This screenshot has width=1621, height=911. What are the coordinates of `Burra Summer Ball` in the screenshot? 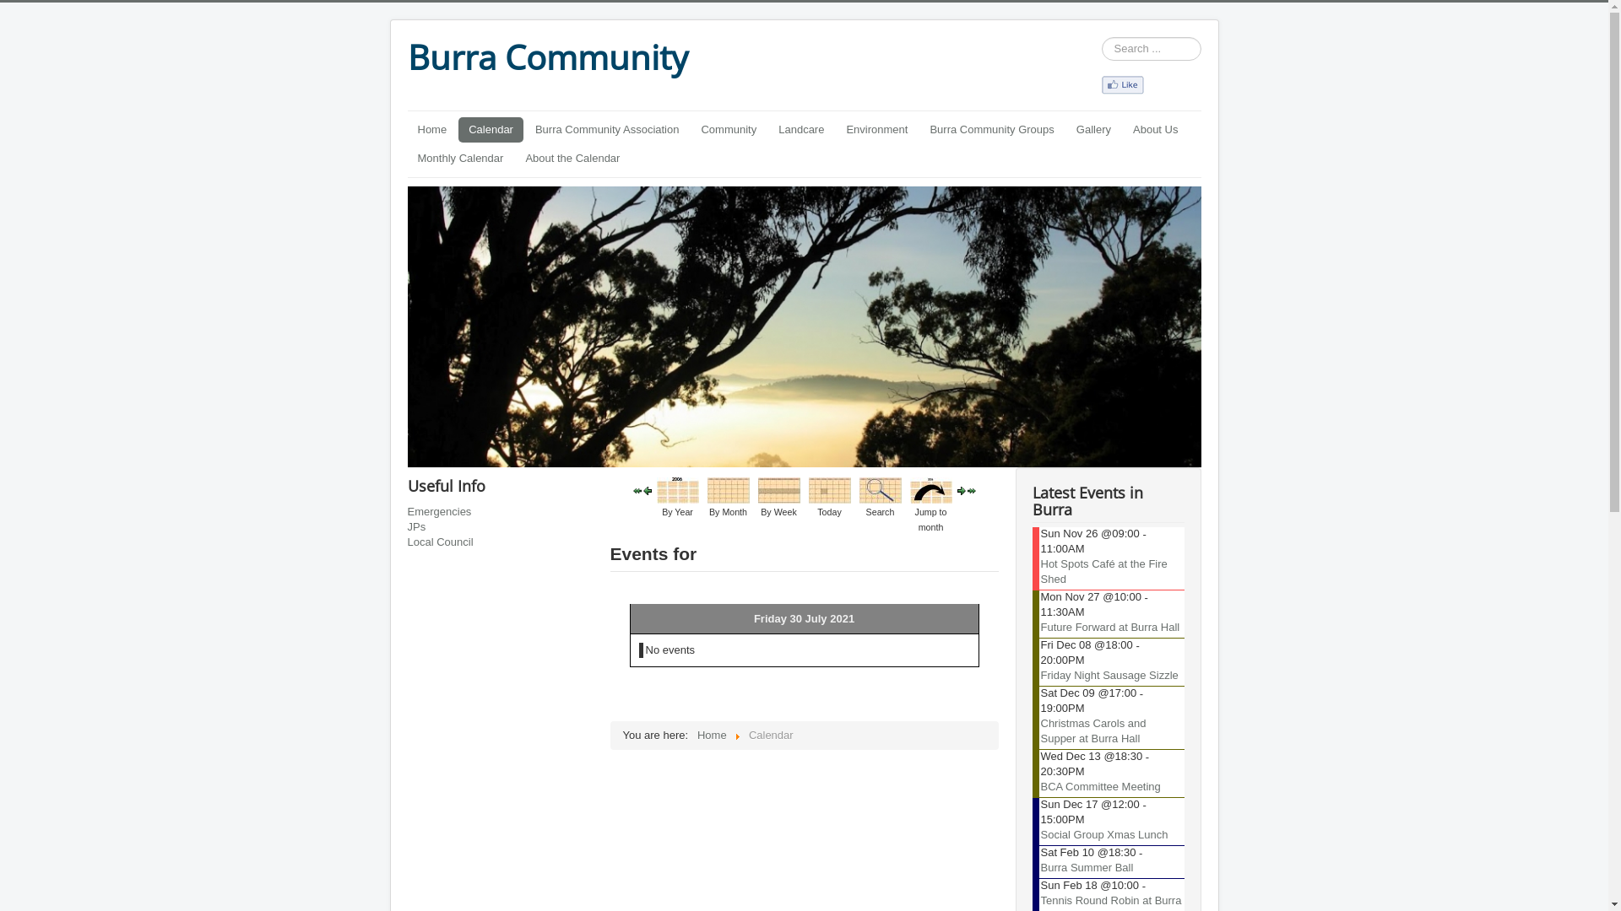 It's located at (1087, 867).